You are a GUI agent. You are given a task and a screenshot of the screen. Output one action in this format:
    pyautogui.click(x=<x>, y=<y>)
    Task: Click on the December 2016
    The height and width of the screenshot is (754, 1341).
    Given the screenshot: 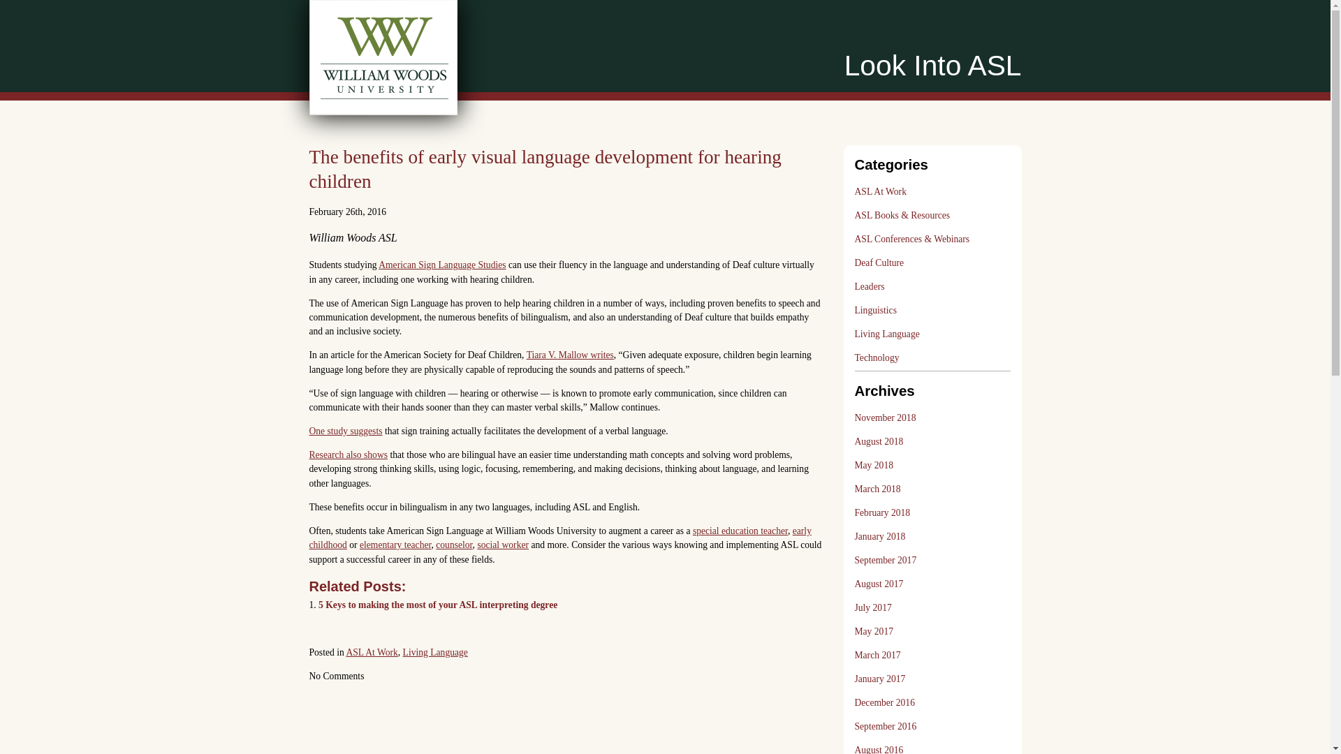 What is the action you would take?
    pyautogui.click(x=884, y=702)
    